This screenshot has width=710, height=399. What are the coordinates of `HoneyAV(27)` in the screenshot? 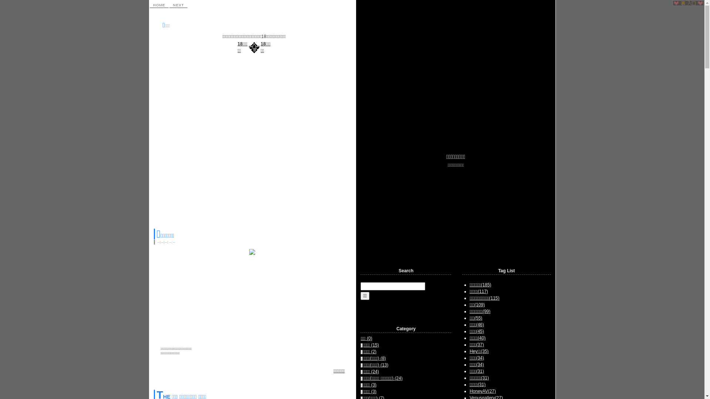 It's located at (483, 391).